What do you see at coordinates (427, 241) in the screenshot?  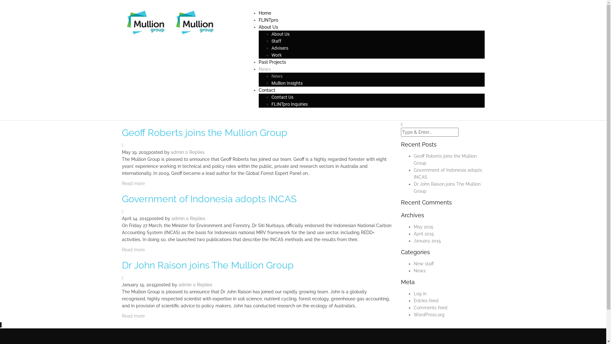 I see `January 2015` at bounding box center [427, 241].